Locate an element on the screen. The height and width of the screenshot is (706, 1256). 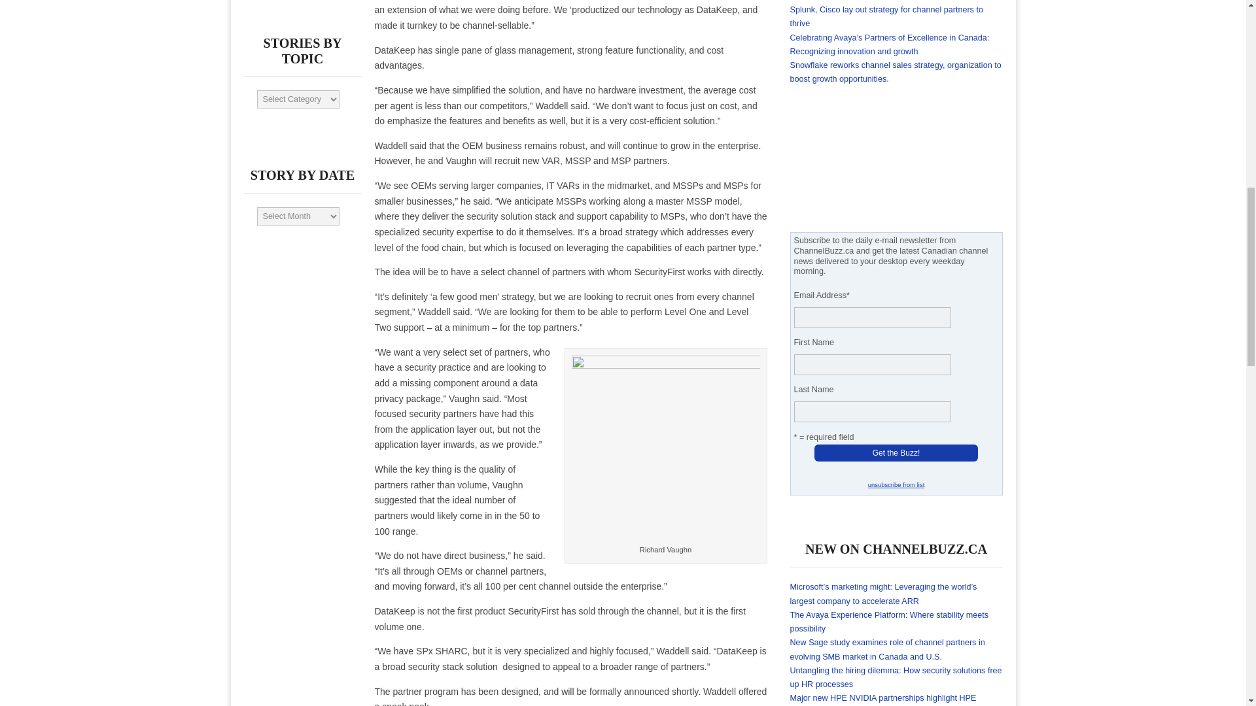
Get the Buzz! is located at coordinates (896, 453).